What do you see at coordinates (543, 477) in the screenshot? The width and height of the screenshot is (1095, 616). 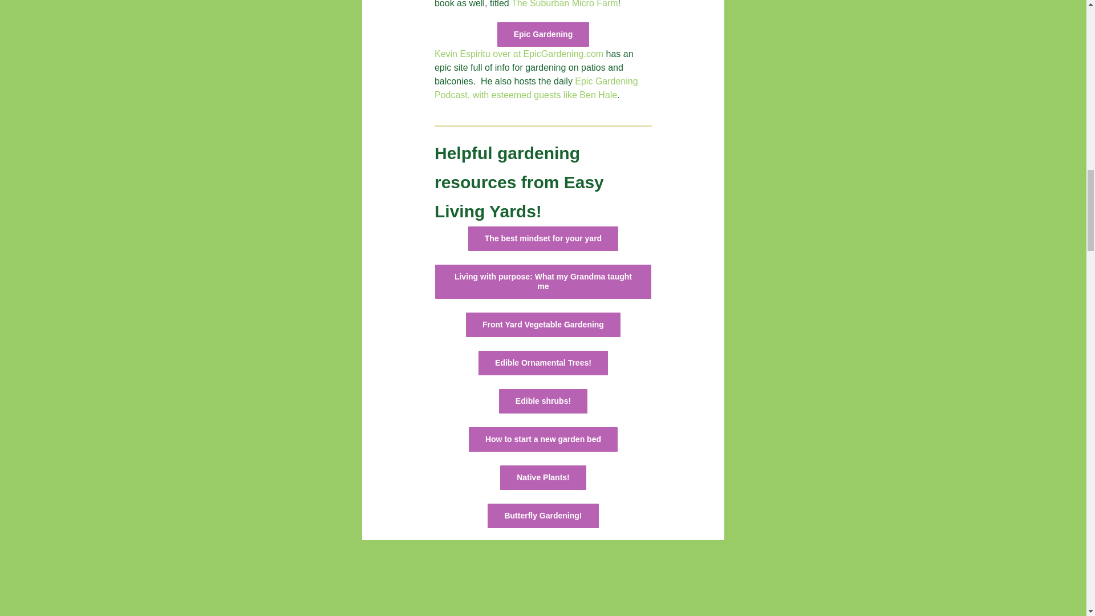 I see `Native Plants!` at bounding box center [543, 477].